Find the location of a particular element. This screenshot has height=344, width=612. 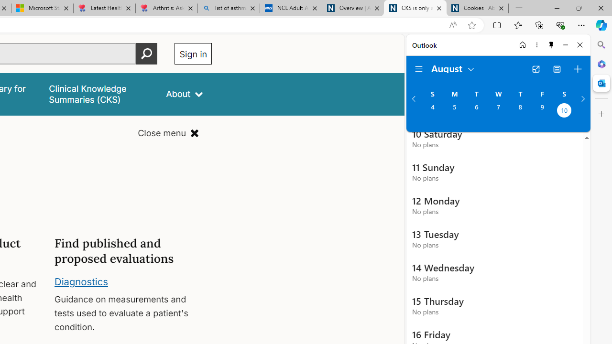

Saturday, August 10, 2024. Date selected.  is located at coordinates (564, 111).